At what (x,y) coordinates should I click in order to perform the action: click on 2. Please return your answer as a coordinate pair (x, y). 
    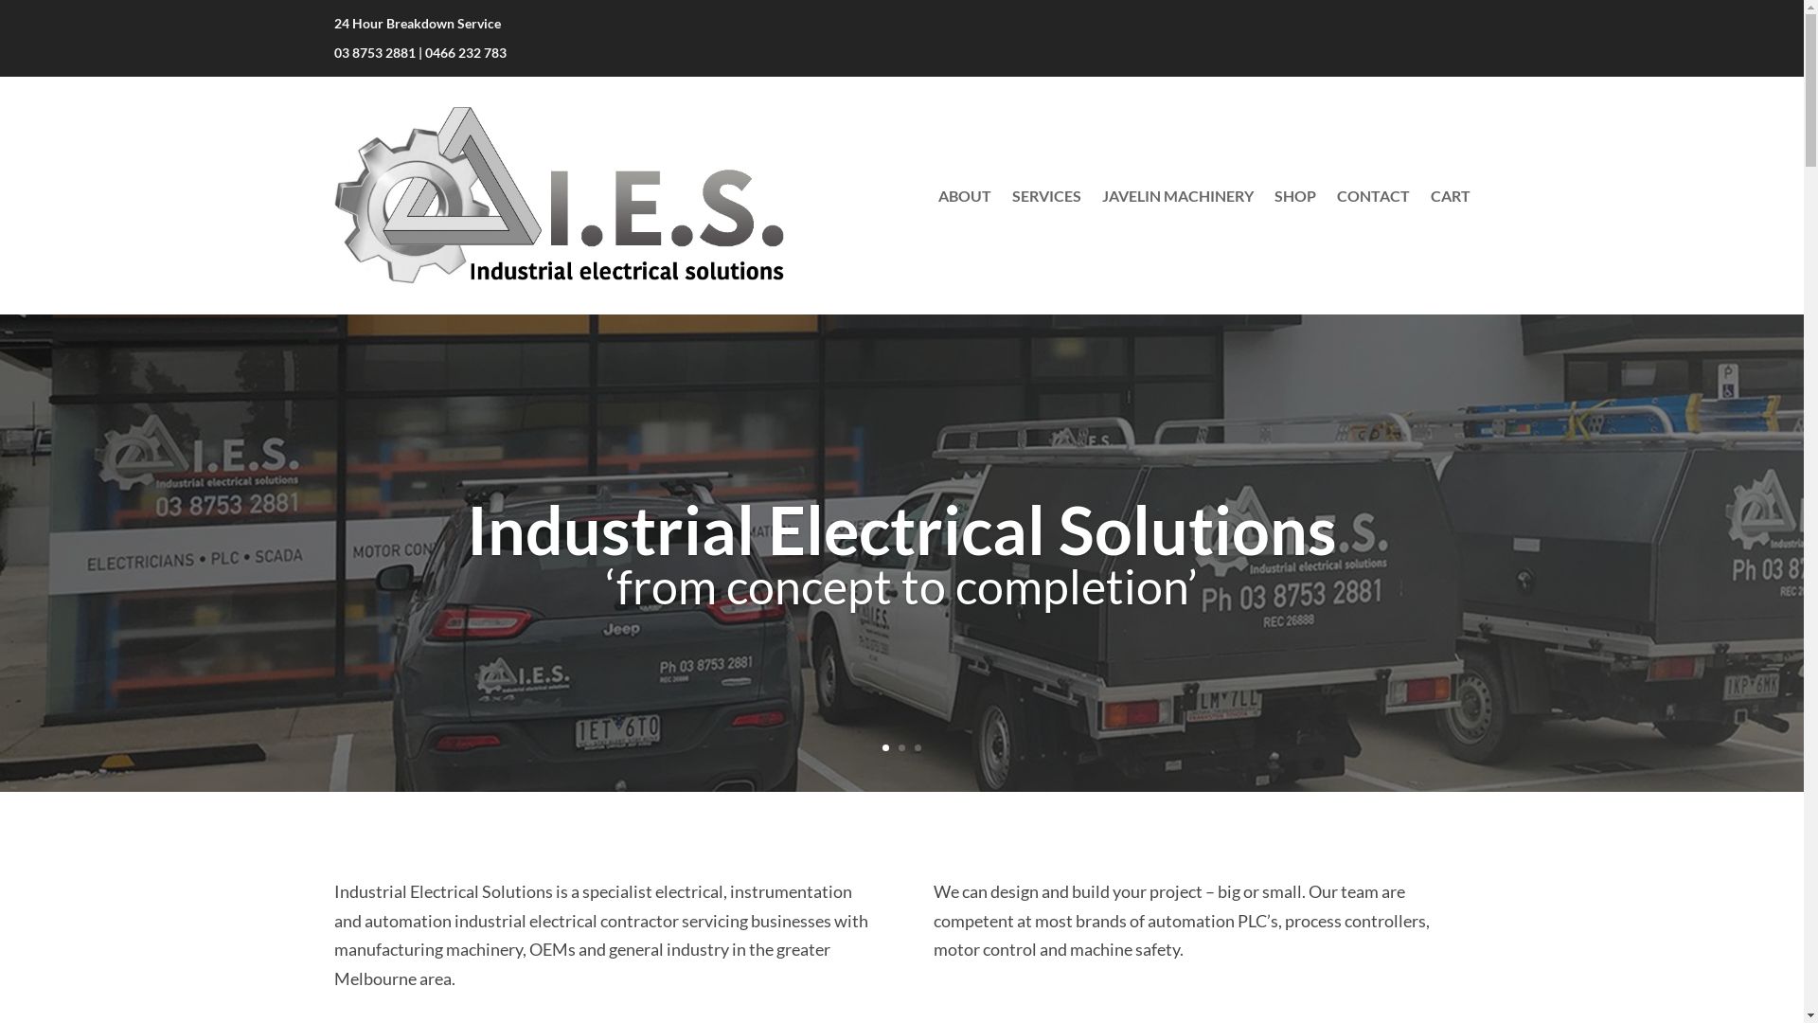
    Looking at the image, I should click on (901, 748).